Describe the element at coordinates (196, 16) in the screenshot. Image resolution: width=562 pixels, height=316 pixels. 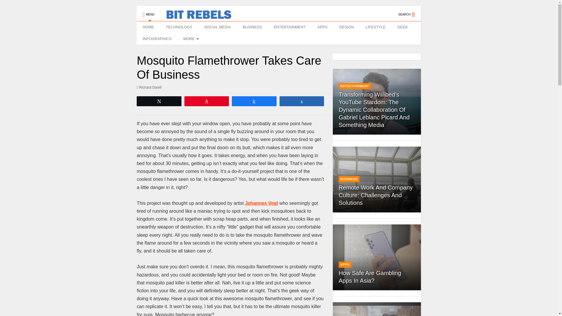
I see `Bit Rebels` at that location.